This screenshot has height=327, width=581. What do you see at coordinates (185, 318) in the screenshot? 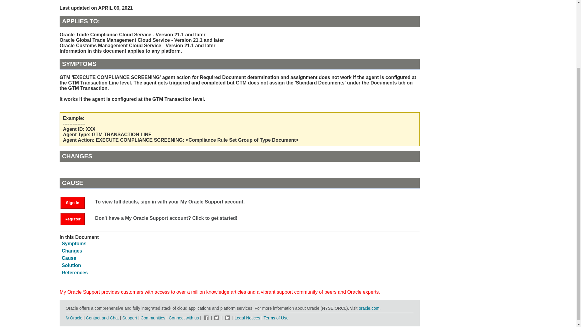
I see `Connect with us` at bounding box center [185, 318].